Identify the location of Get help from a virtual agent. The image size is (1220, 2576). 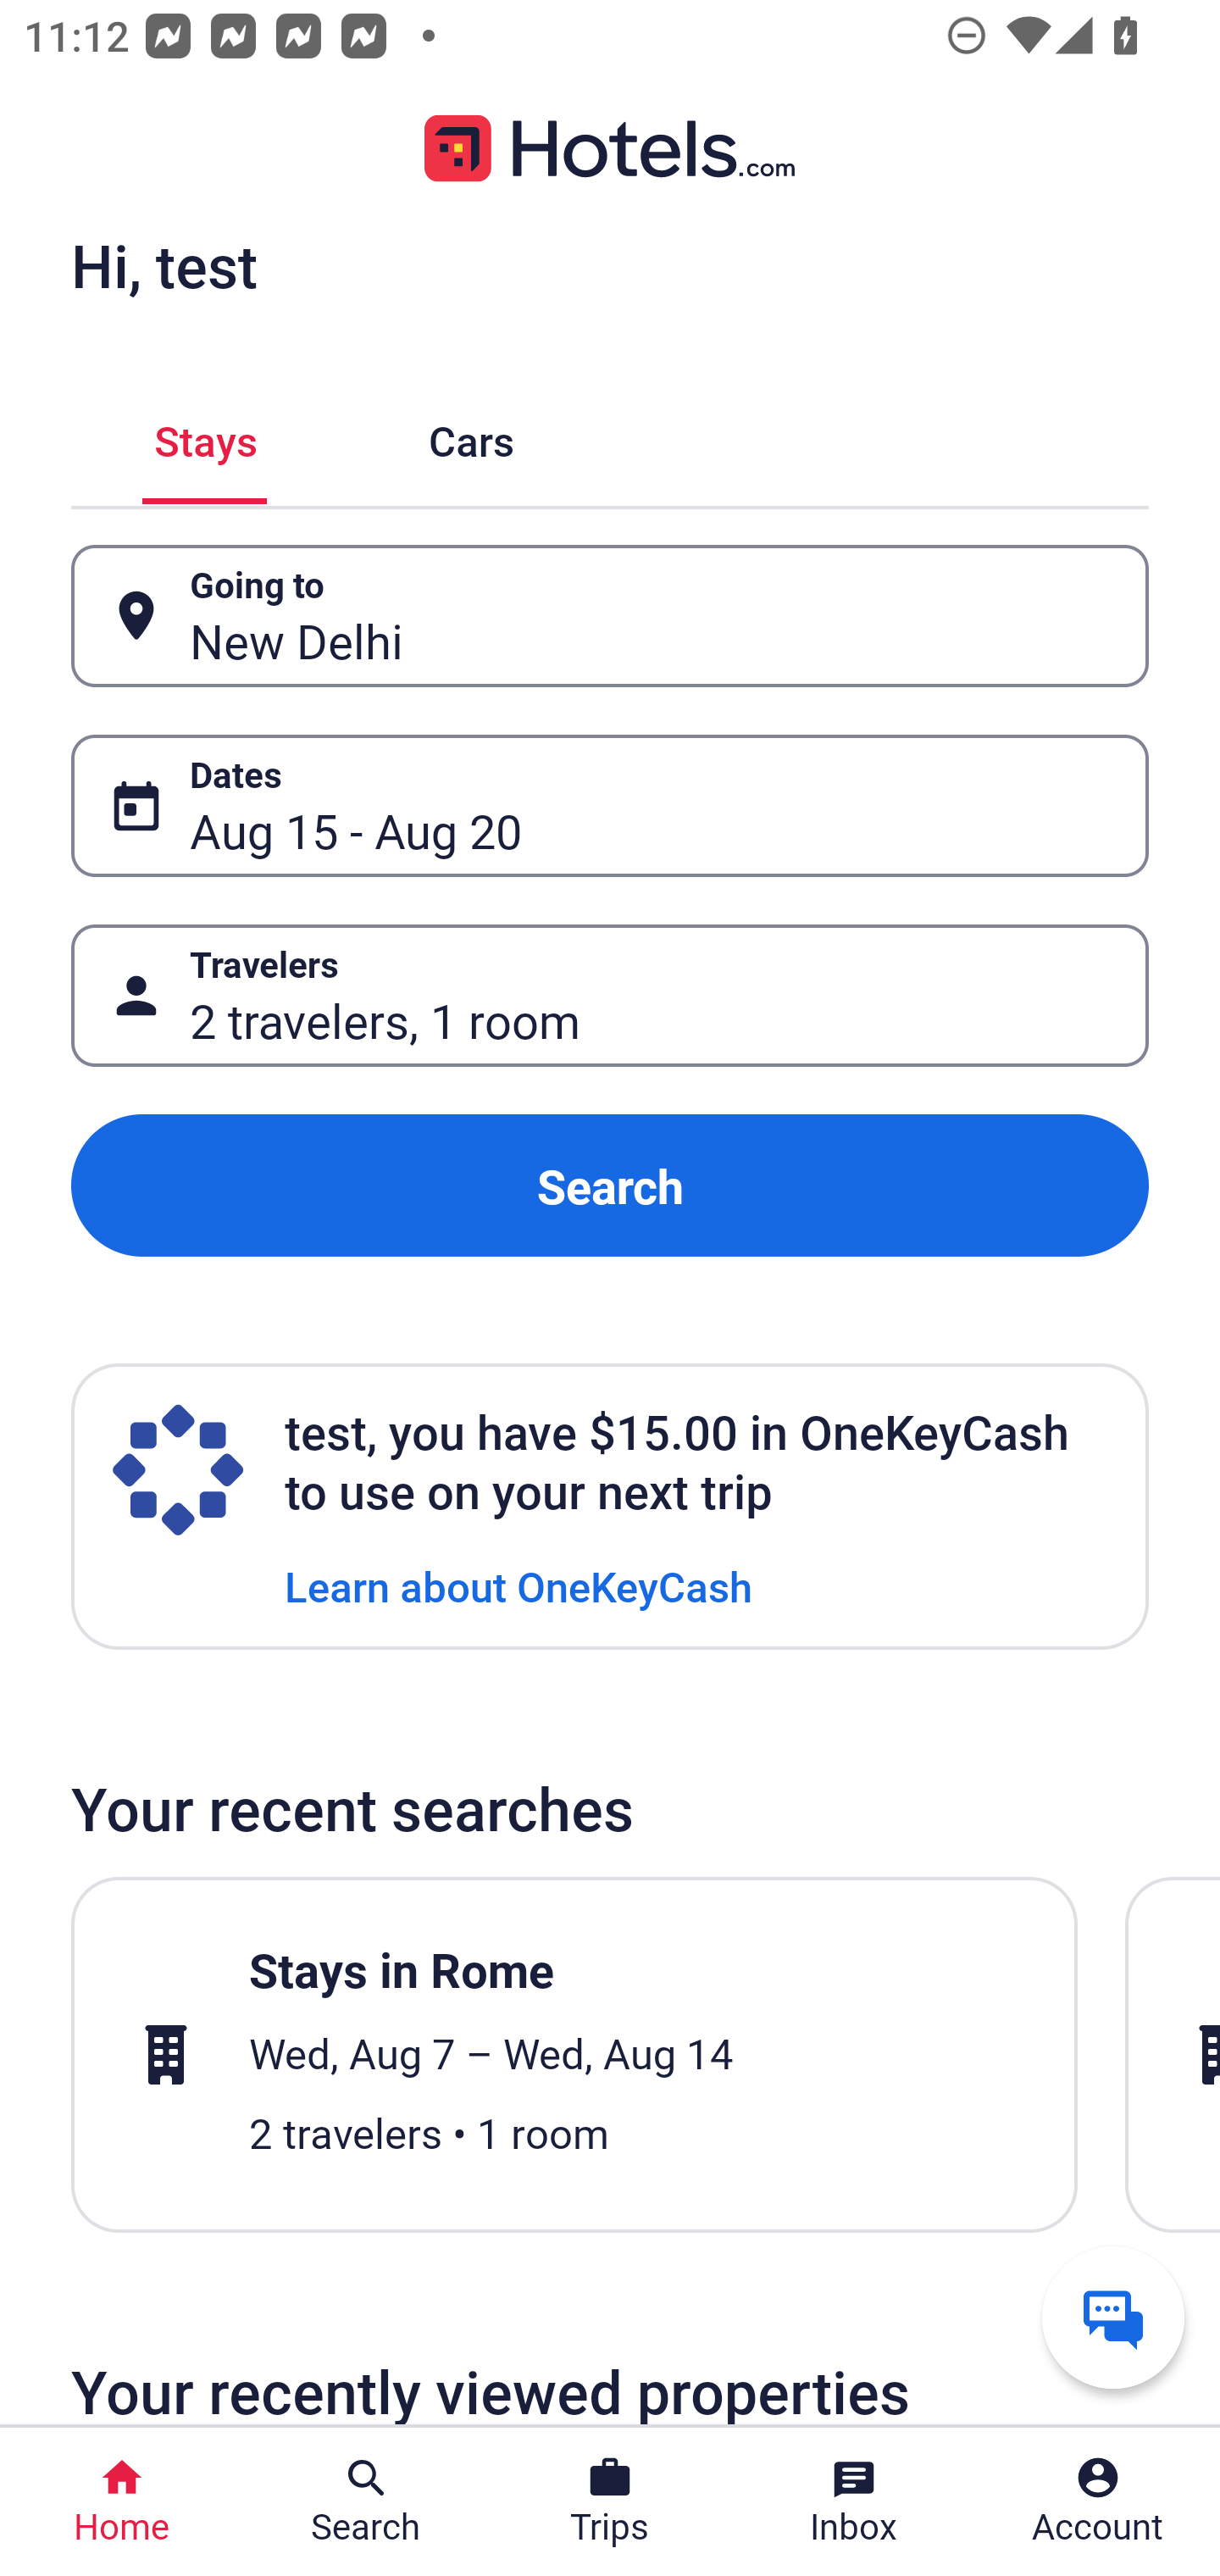
(1113, 2317).